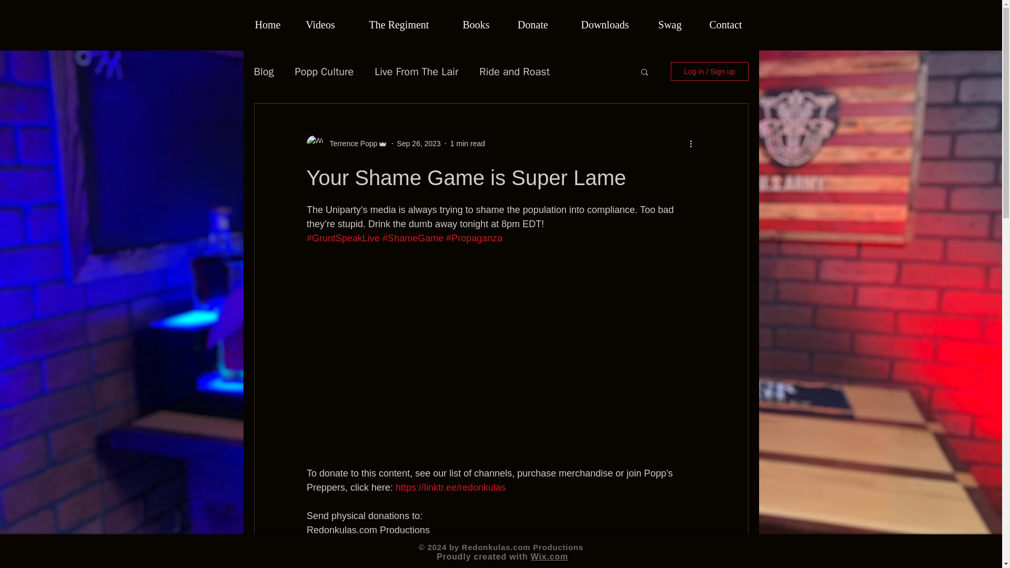 This screenshot has height=568, width=1010. What do you see at coordinates (417, 72) in the screenshot?
I see `Live From The Lair` at bounding box center [417, 72].